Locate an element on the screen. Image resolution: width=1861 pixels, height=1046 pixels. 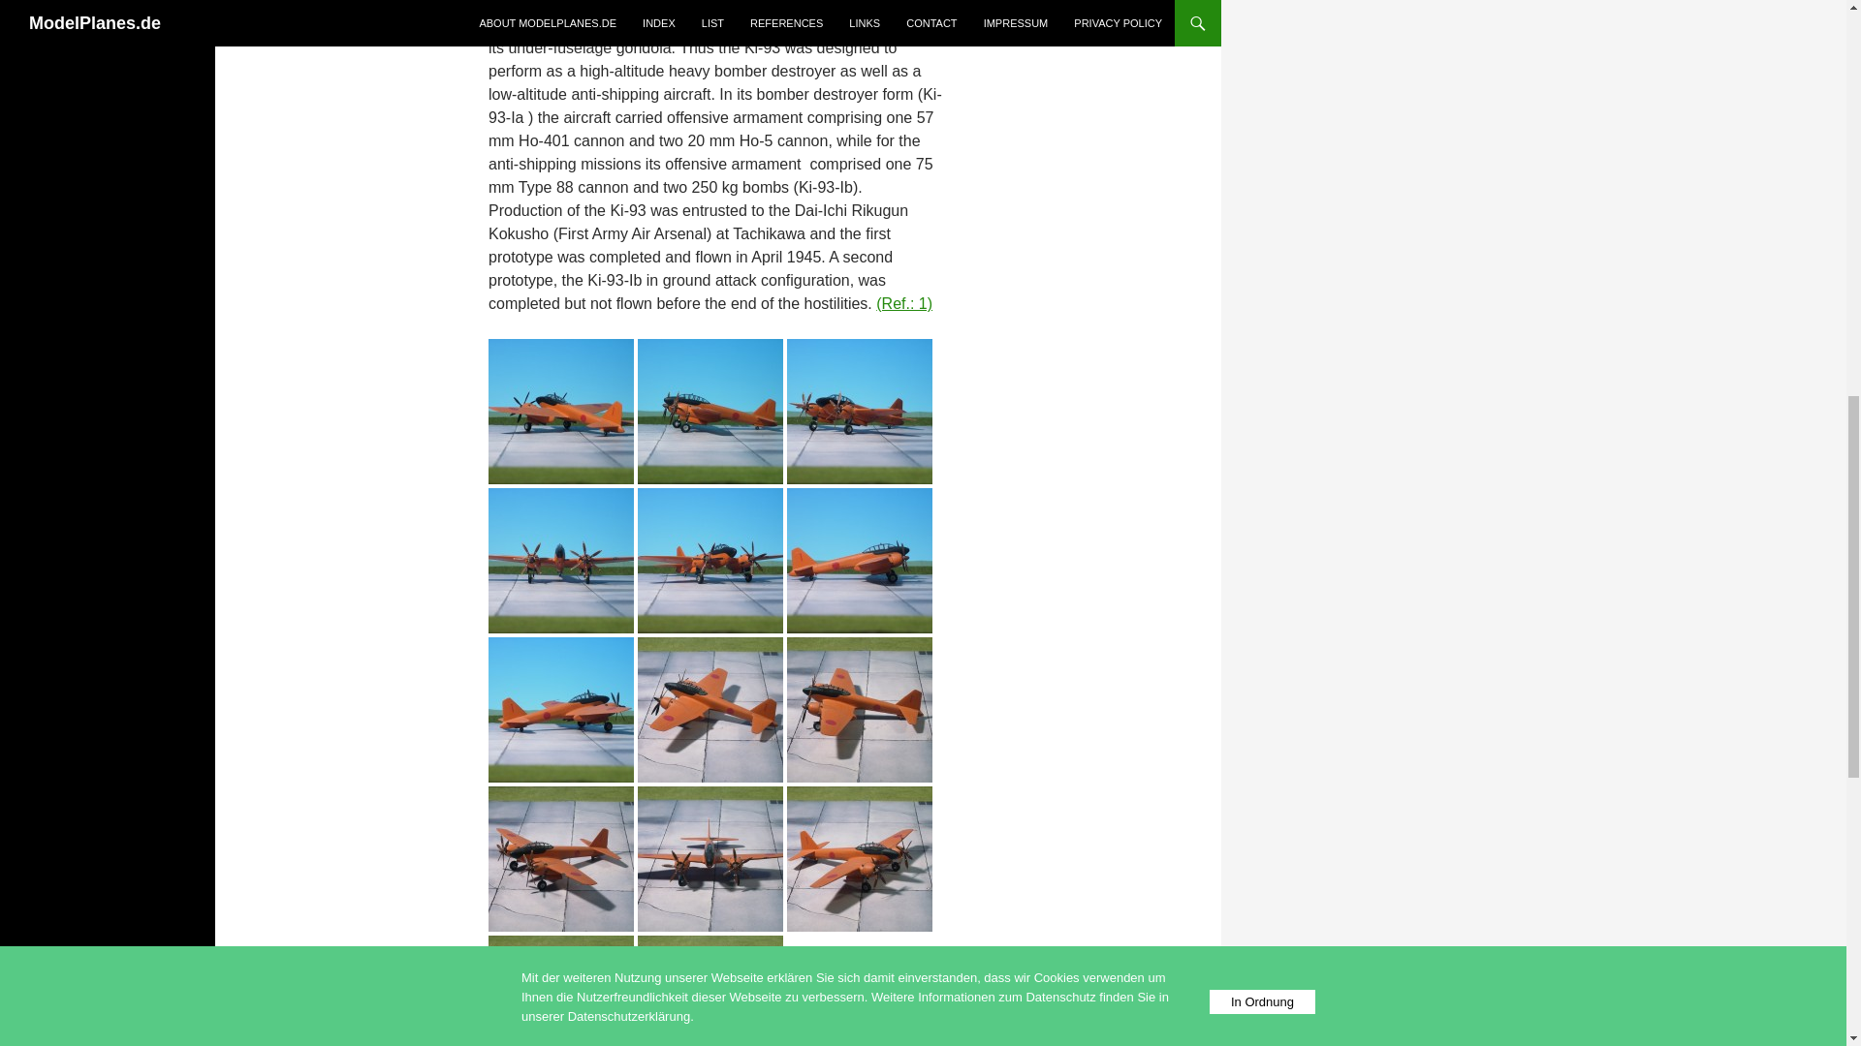
Rikugun Ki-93-Ia is located at coordinates (710, 857).